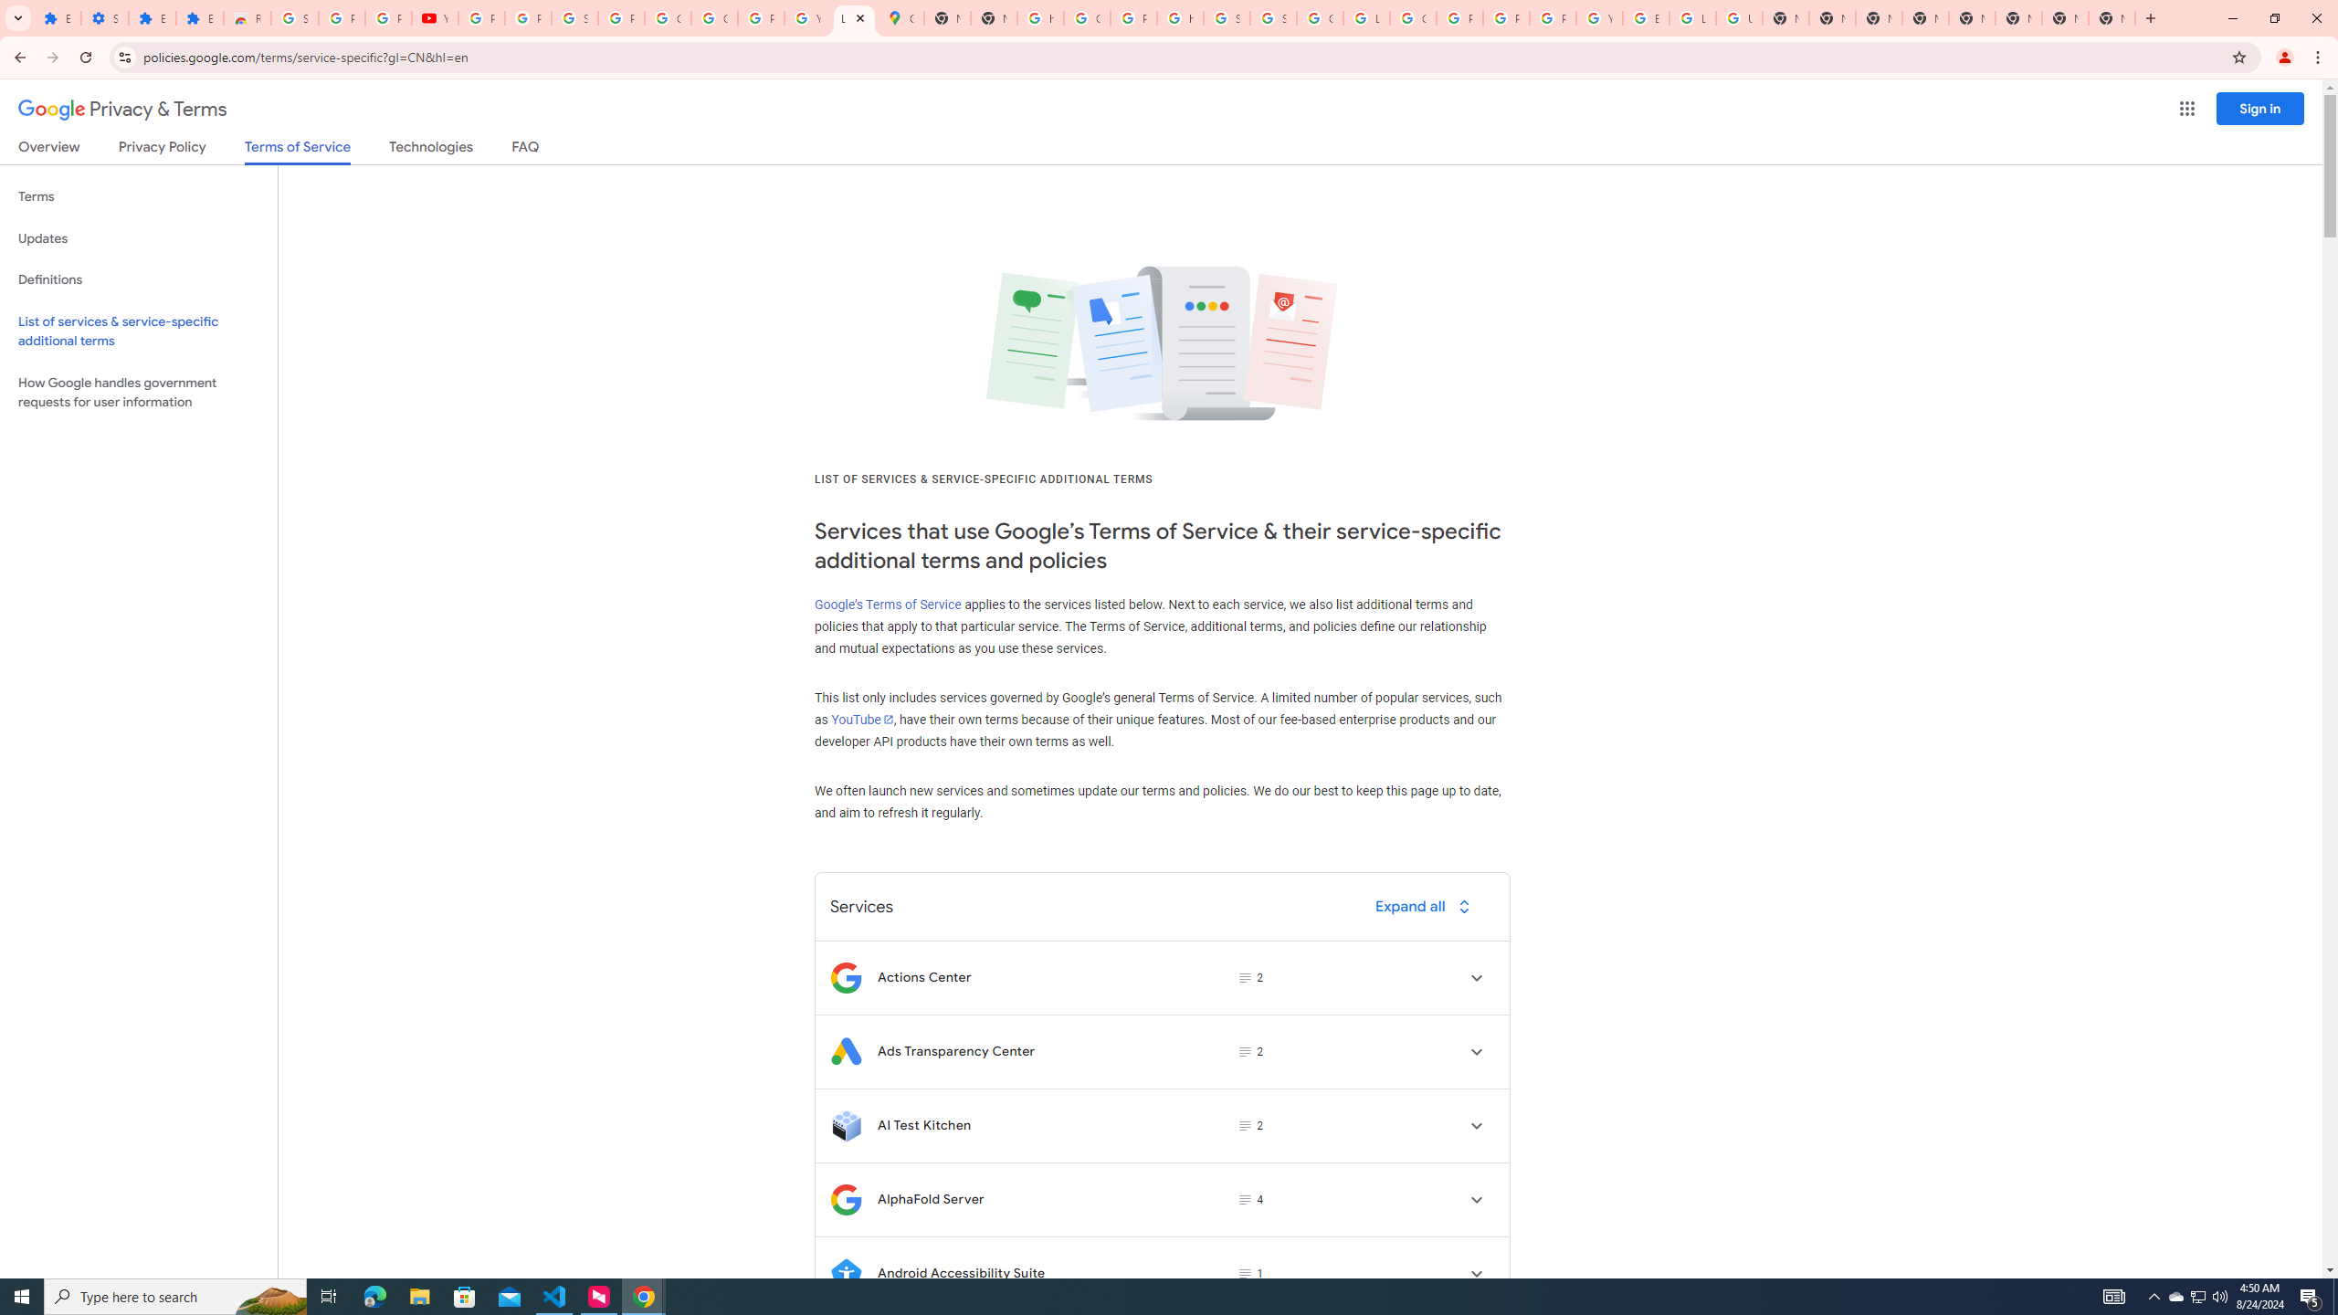 The image size is (2338, 1315). Describe the element at coordinates (807, 18) in the screenshot. I see `YouTube` at that location.